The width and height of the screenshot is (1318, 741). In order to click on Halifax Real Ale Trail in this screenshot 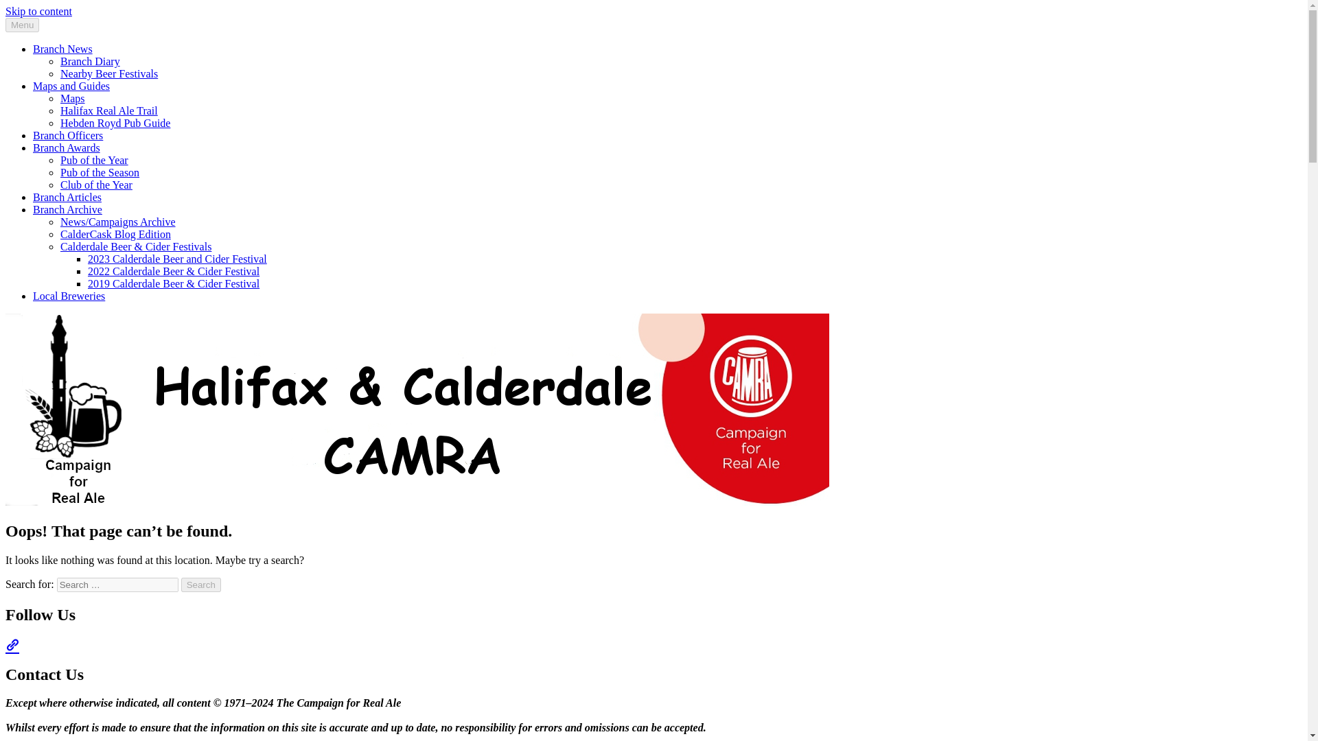, I will do `click(109, 110)`.